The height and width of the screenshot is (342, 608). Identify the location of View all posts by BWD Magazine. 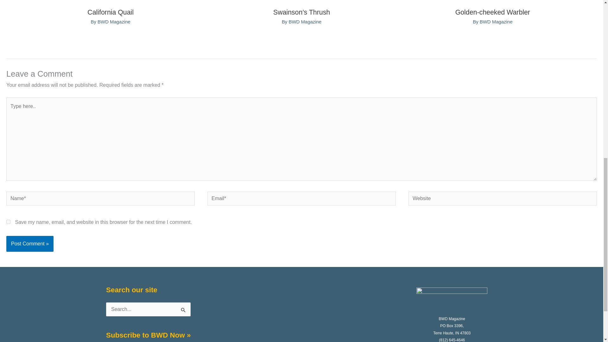
(305, 22).